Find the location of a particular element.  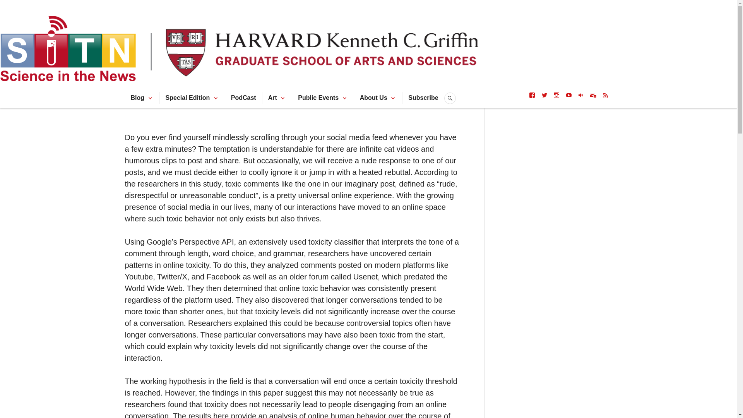

SITN Twitter Feed is located at coordinates (544, 95).